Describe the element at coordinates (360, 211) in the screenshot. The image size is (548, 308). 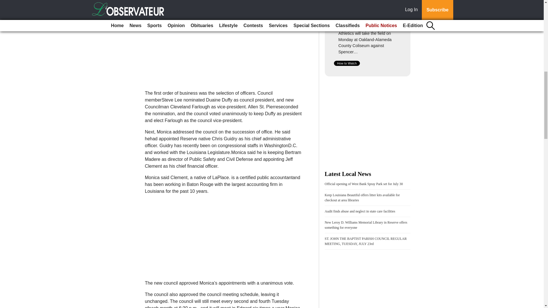
I see `Audit finds abuse and neglect in state care facilities` at that location.